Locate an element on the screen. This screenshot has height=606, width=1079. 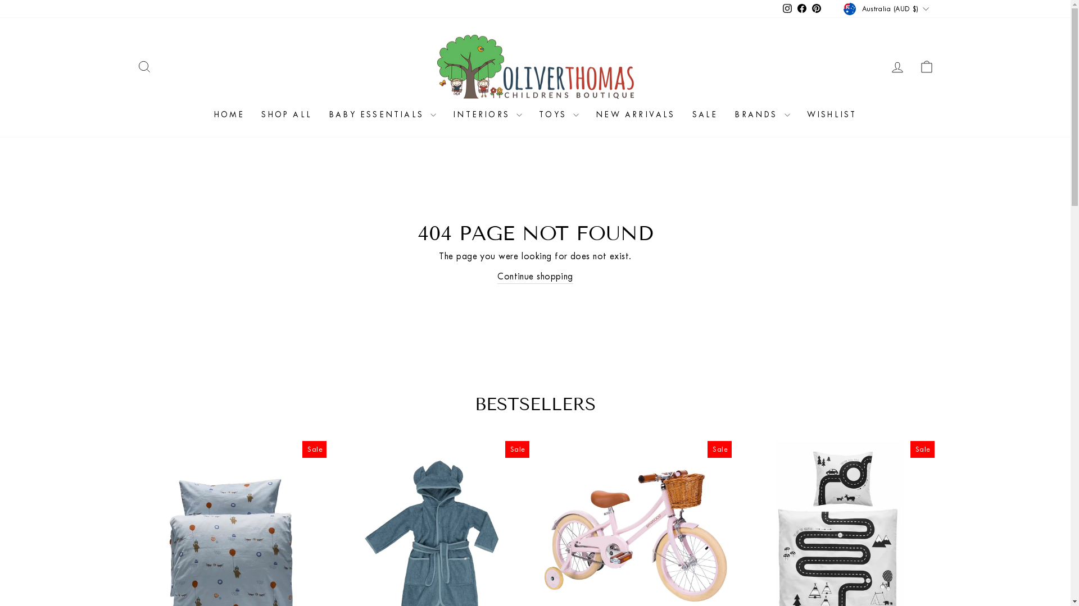
Continue shopping is located at coordinates (535, 277).